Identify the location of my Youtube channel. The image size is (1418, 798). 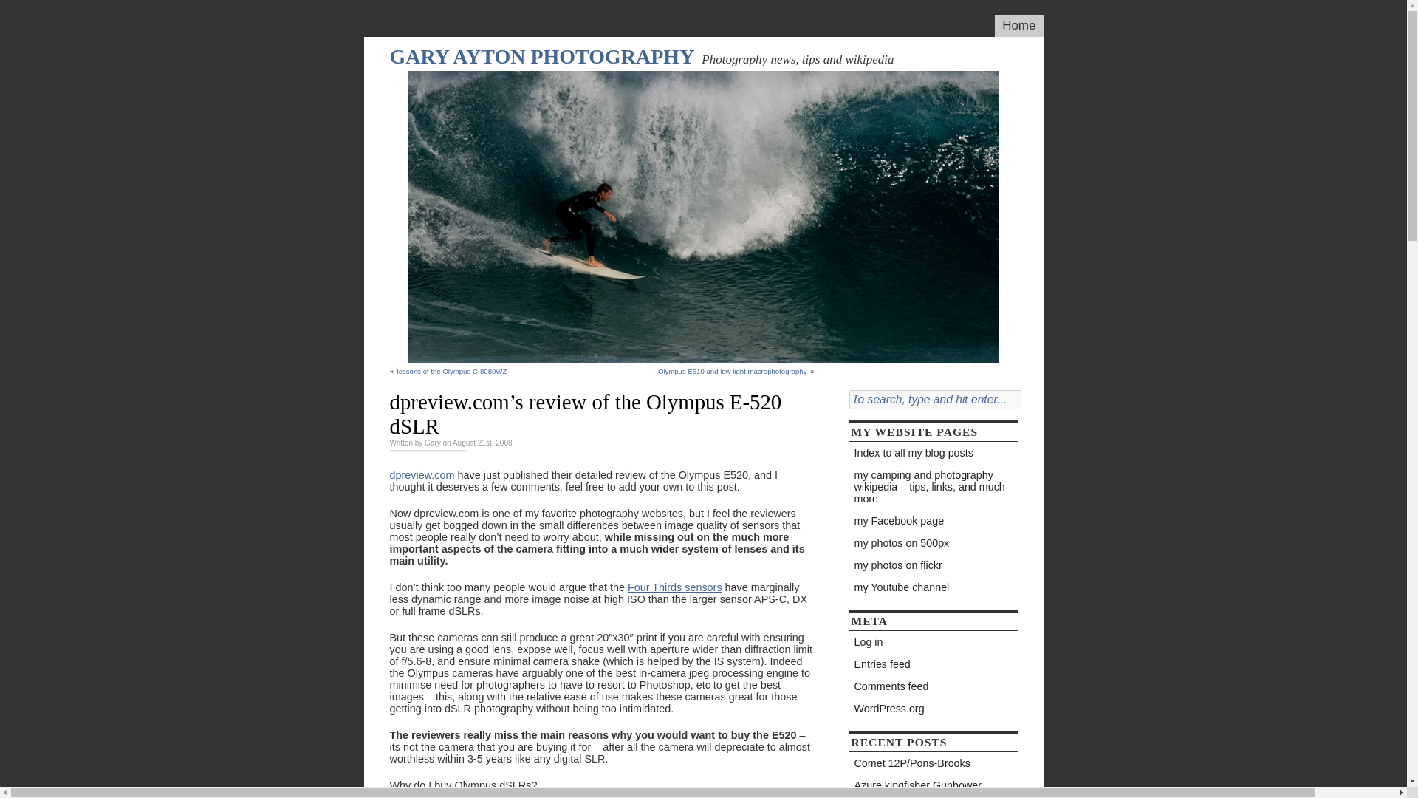
(934, 587).